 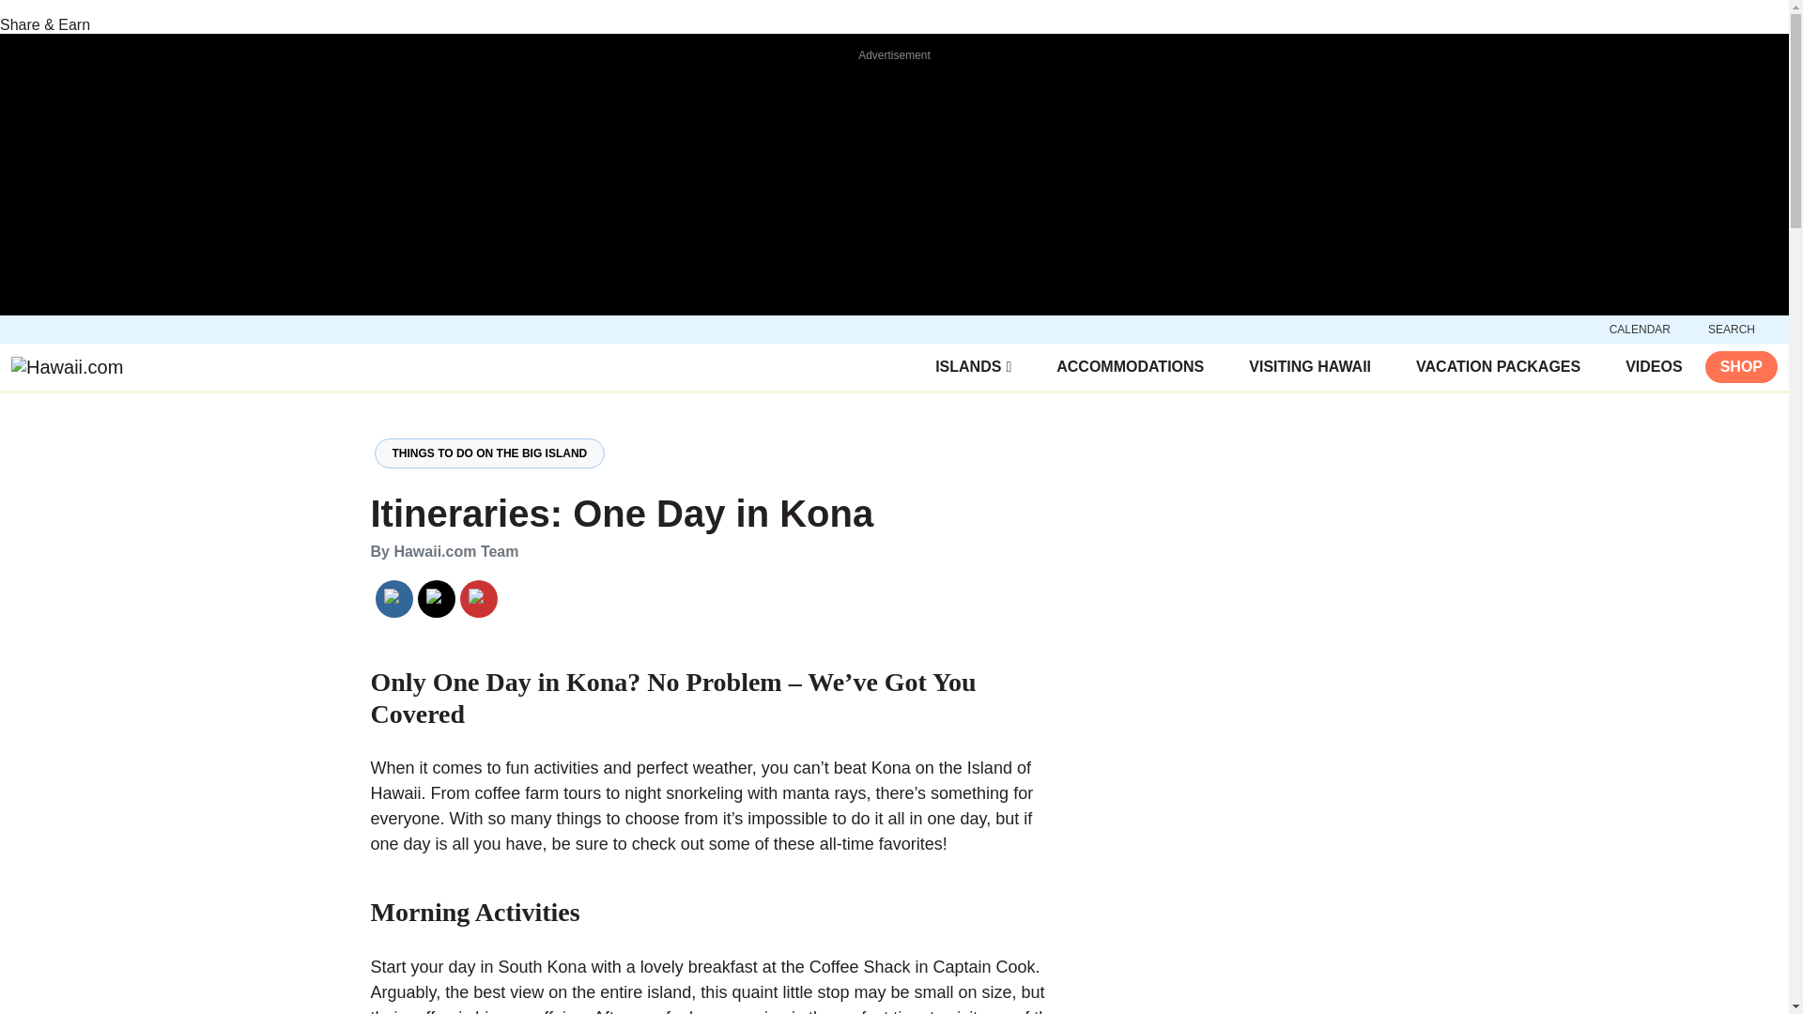 What do you see at coordinates (436, 599) in the screenshot?
I see `Twitter` at bounding box center [436, 599].